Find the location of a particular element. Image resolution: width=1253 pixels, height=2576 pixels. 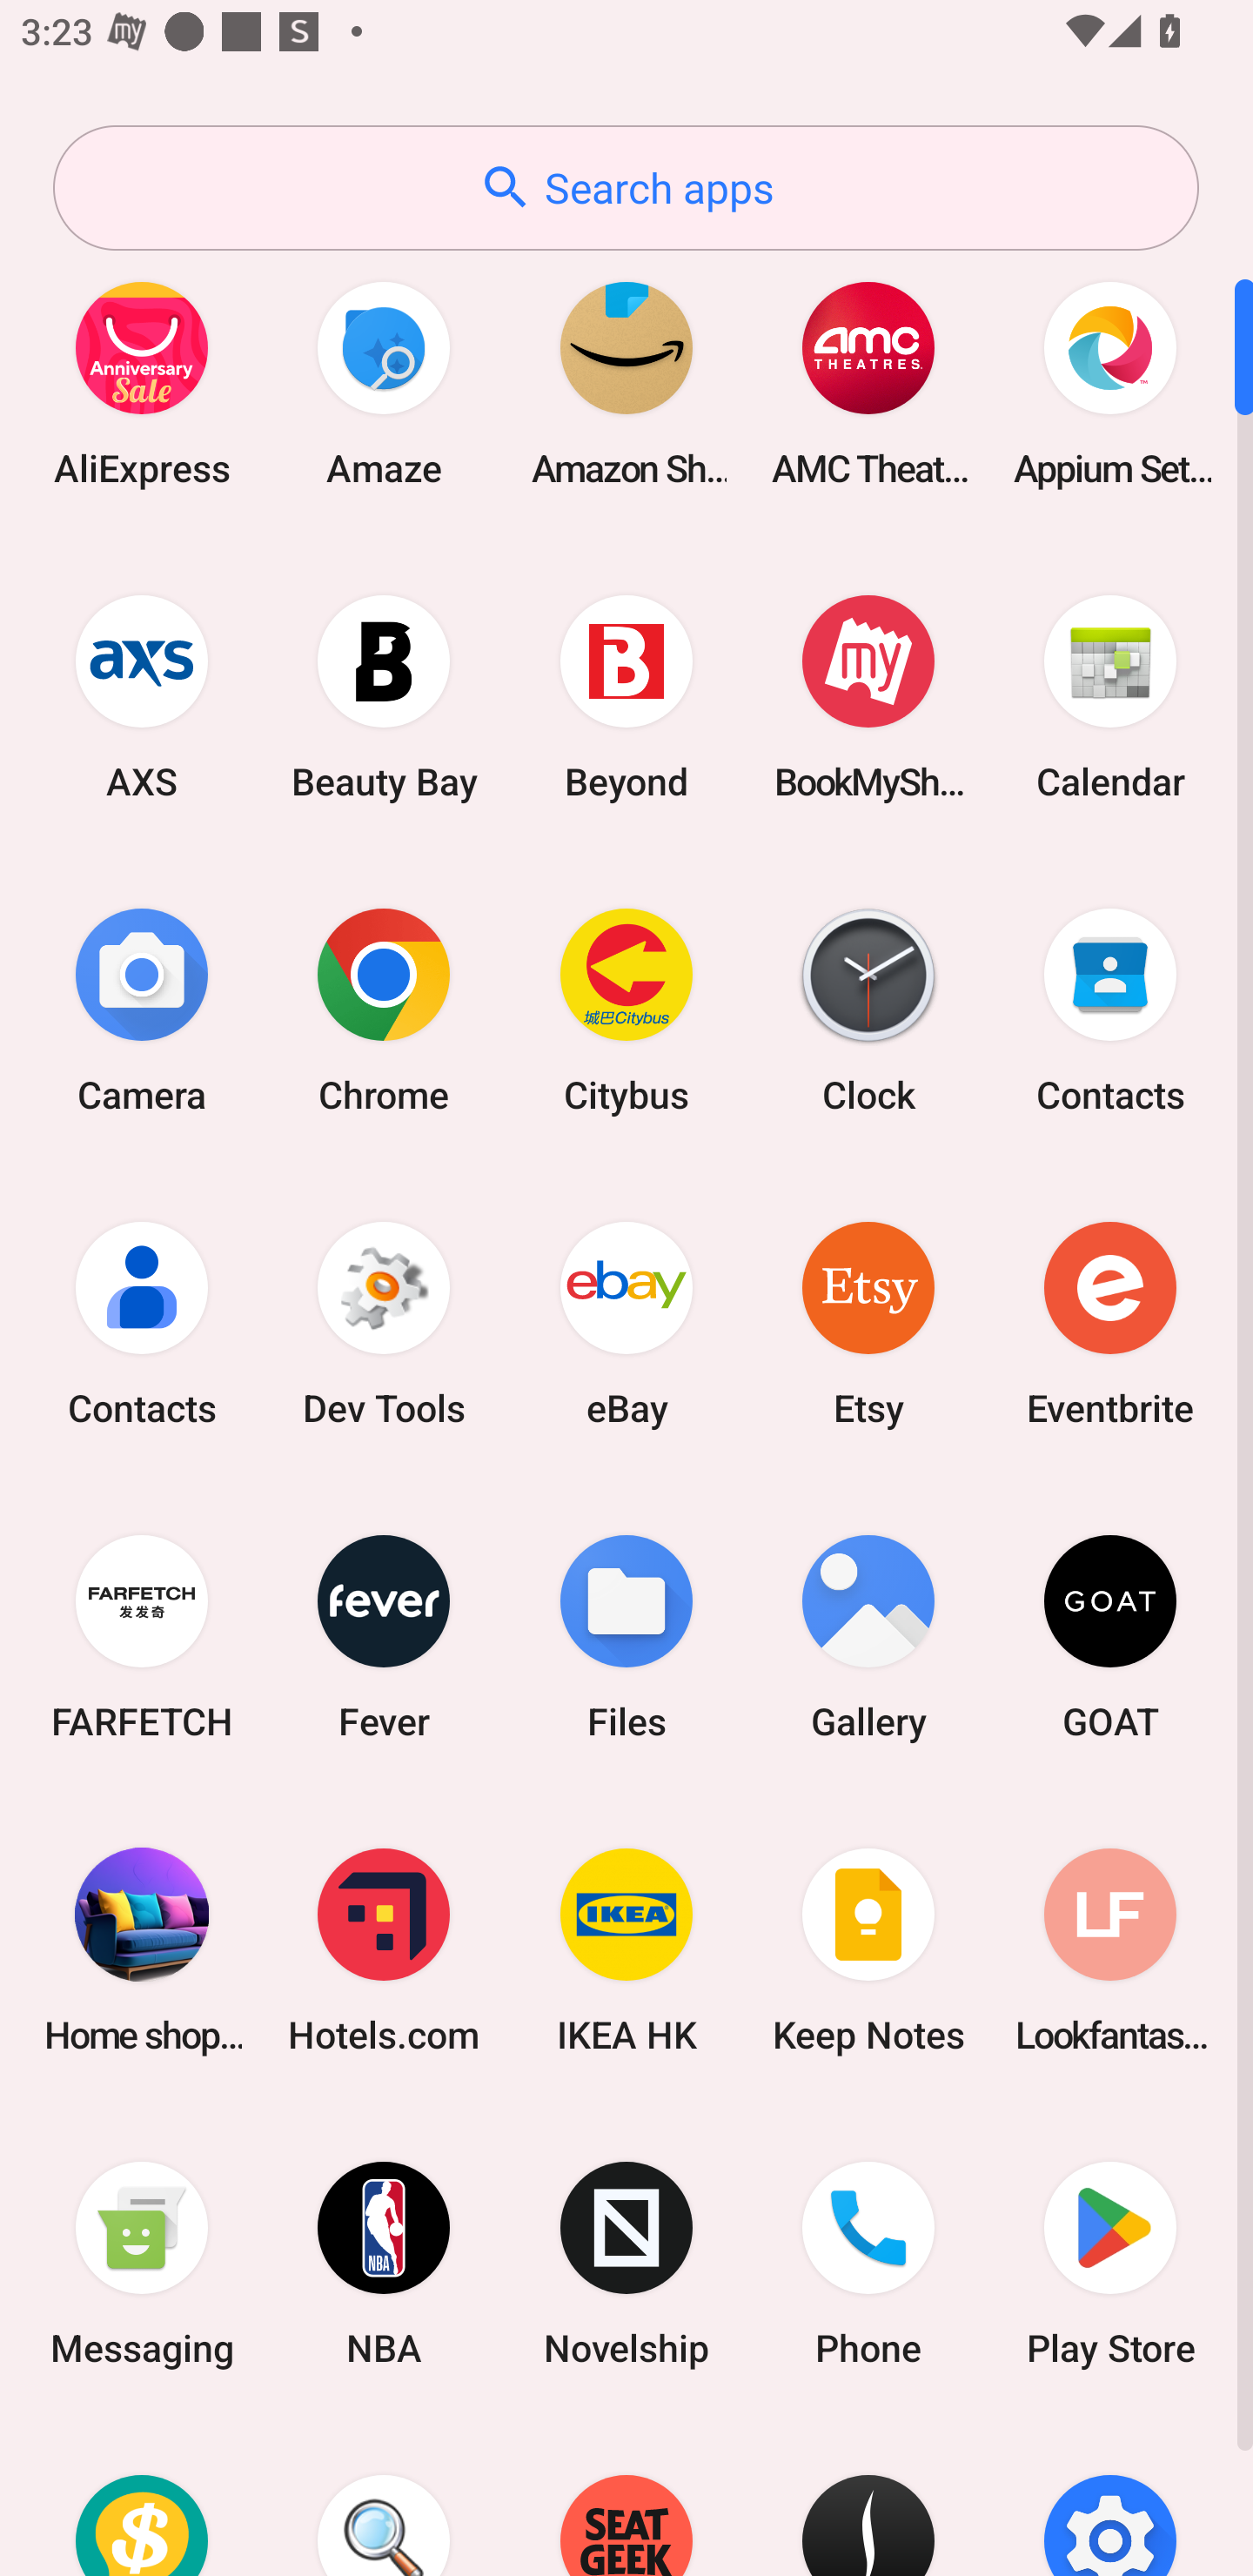

Contacts is located at coordinates (1110, 1010).